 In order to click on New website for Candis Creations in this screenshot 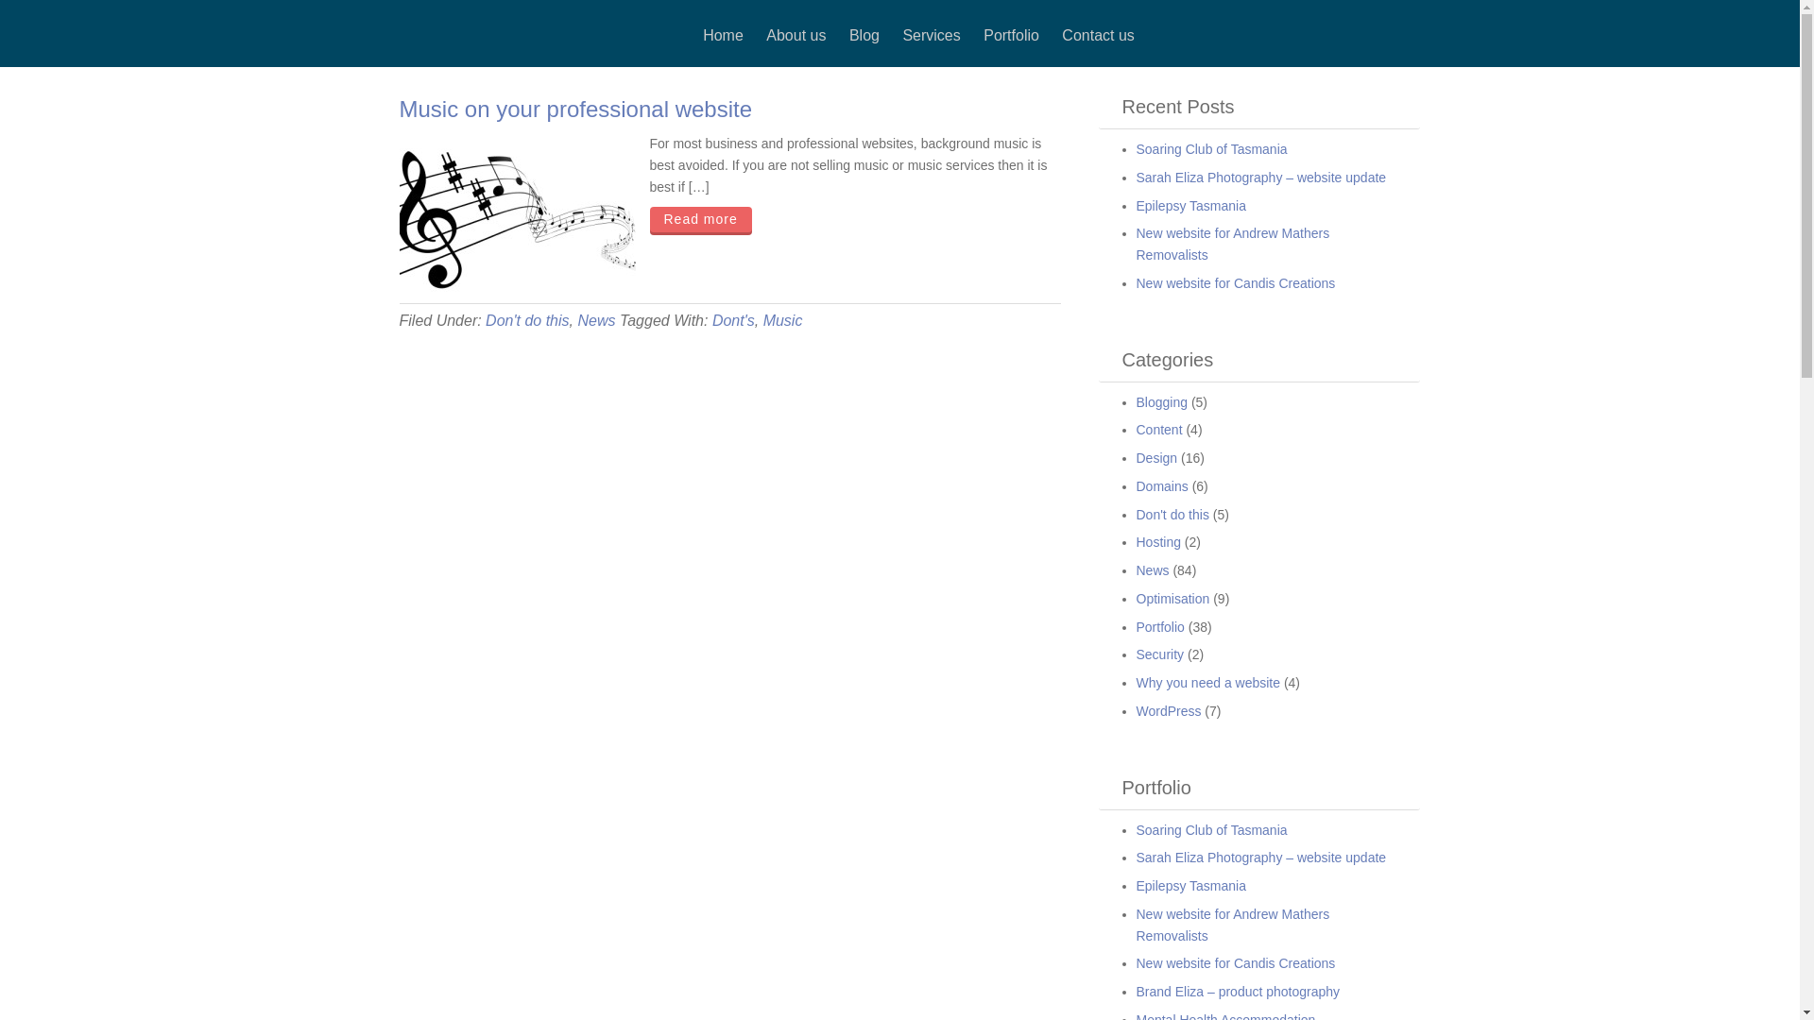, I will do `click(1236, 963)`.